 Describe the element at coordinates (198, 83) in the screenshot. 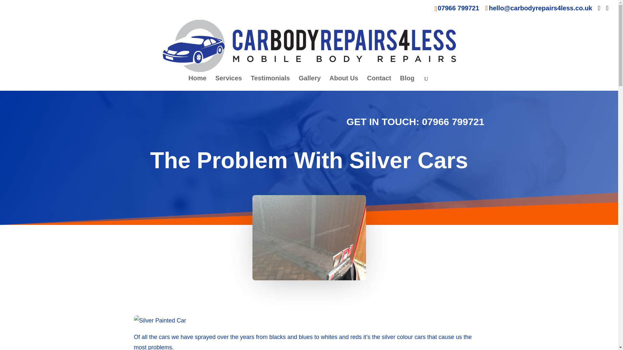

I see `Home` at that location.